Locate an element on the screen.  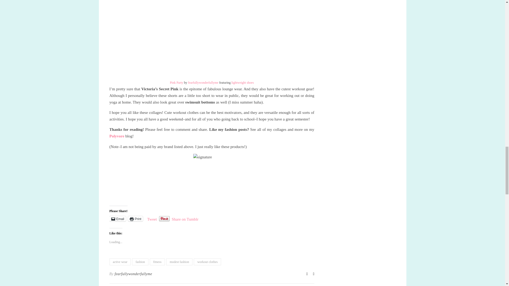
fashion is located at coordinates (140, 262).